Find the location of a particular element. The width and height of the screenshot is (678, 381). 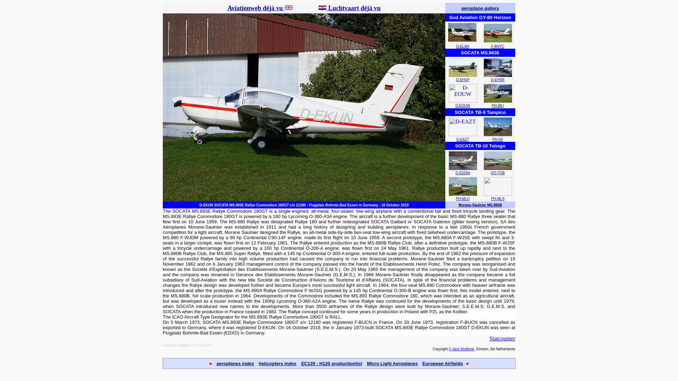

D-EOUW is located at coordinates (463, 105).